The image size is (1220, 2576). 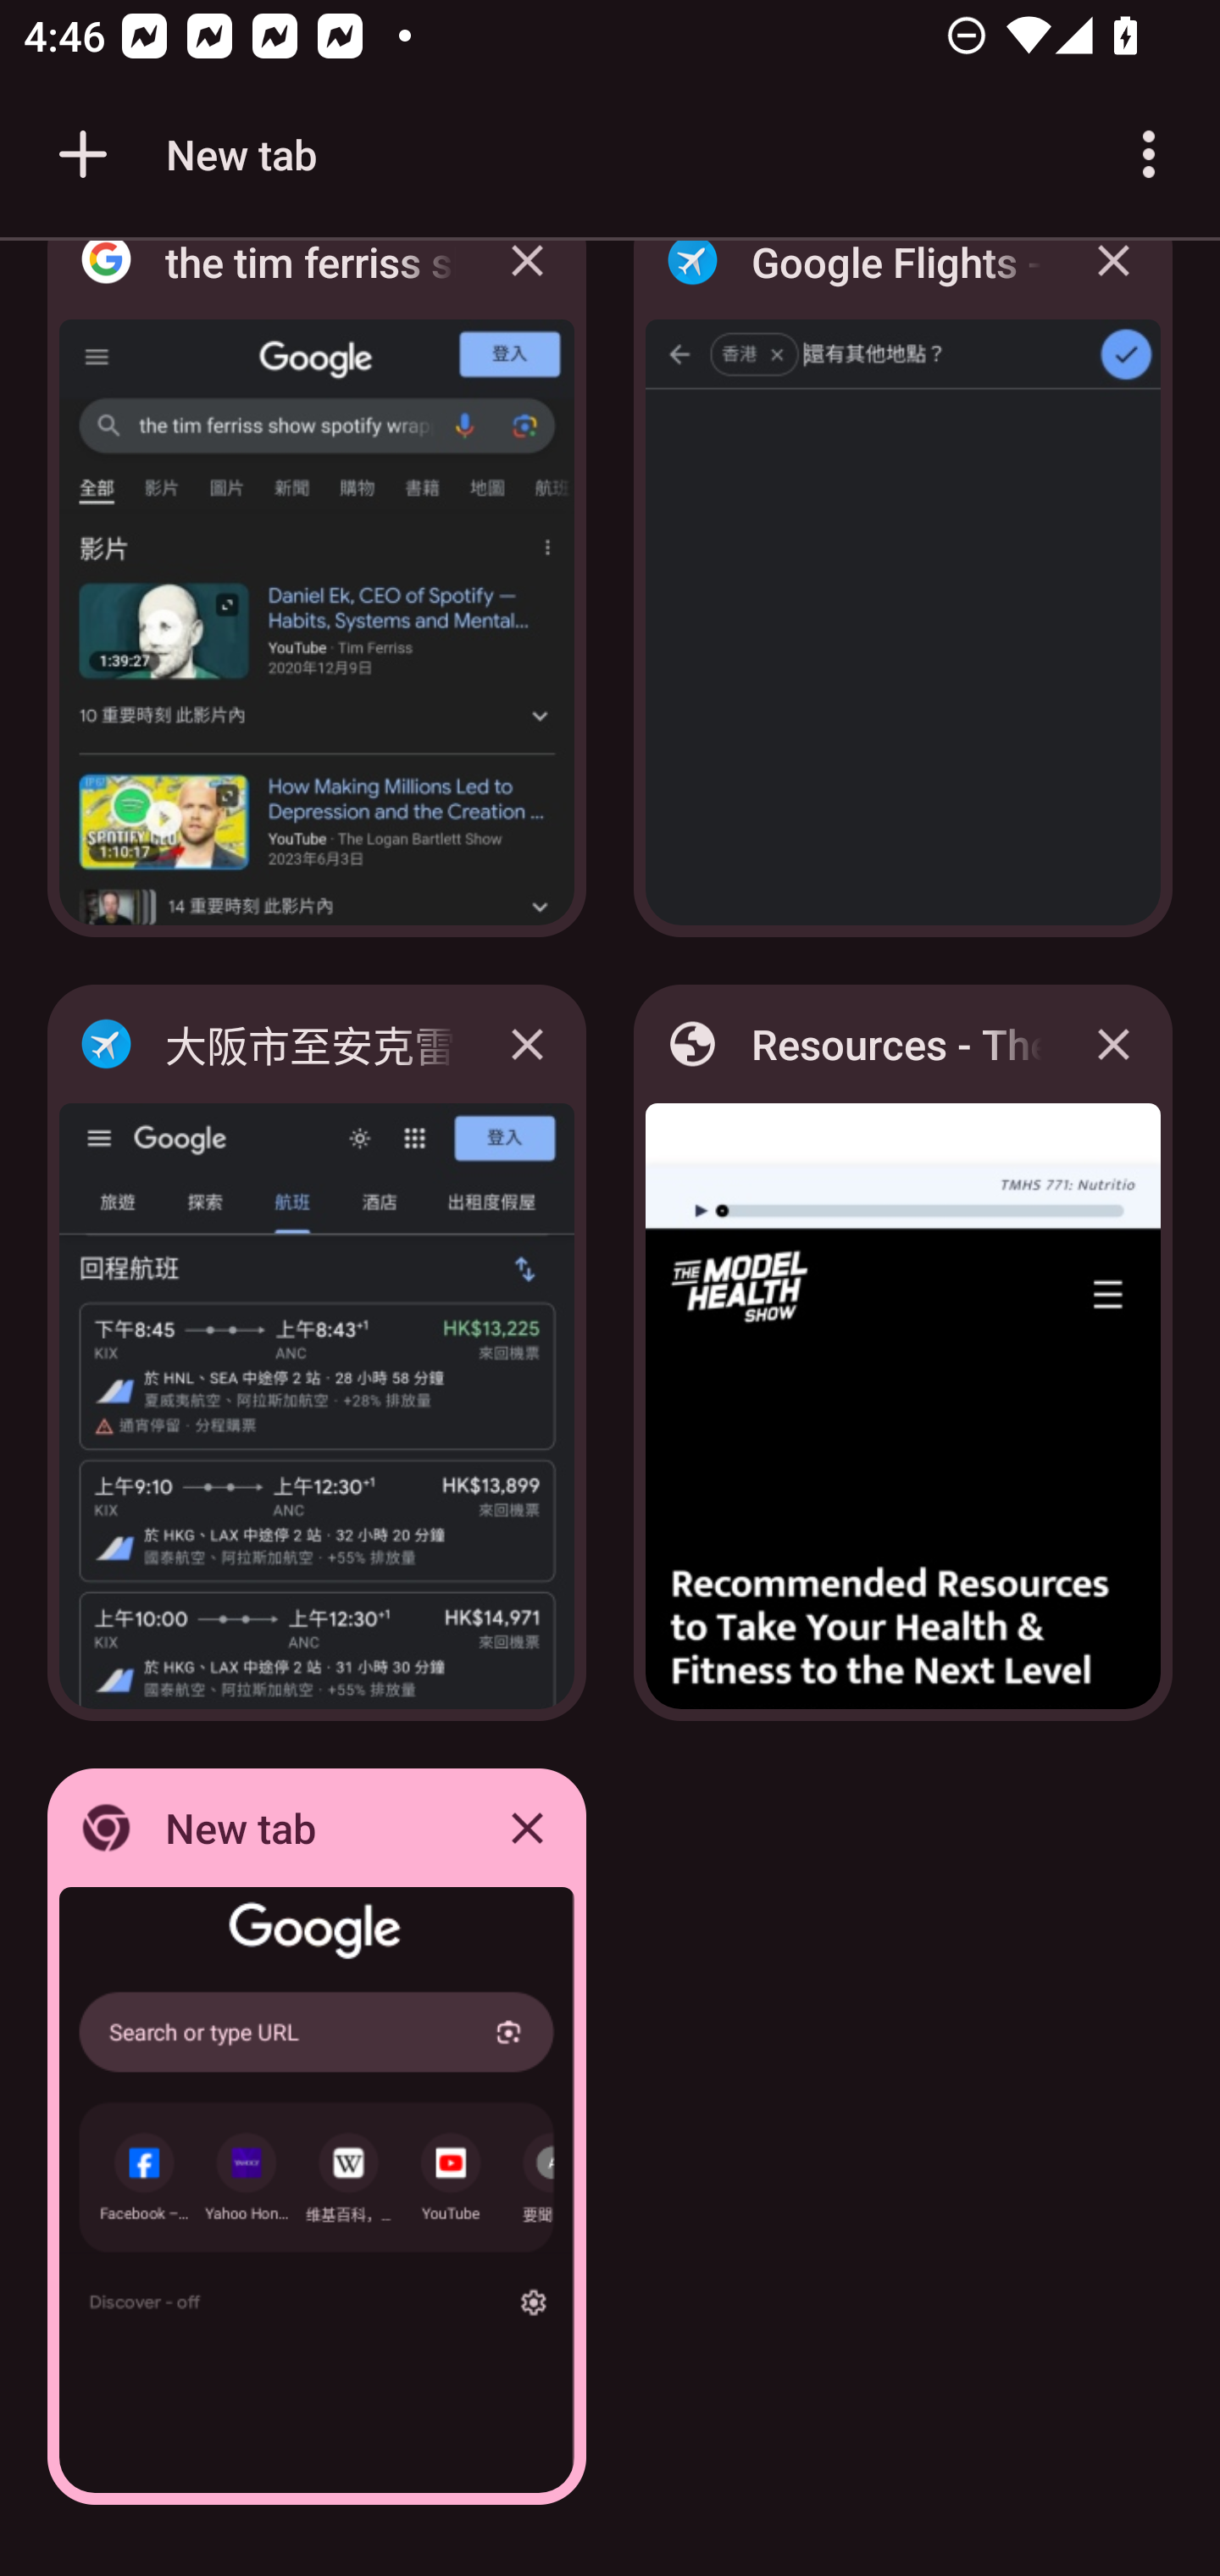 What do you see at coordinates (527, 1827) in the screenshot?
I see `Close New tab tab` at bounding box center [527, 1827].